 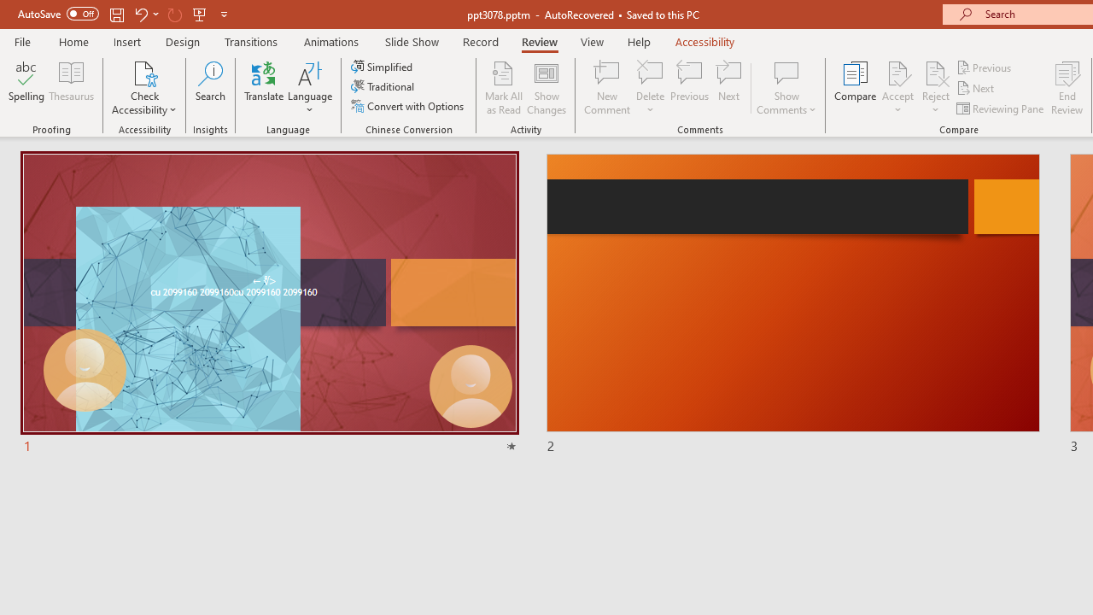 I want to click on Thesaurus..., so click(x=72, y=87).